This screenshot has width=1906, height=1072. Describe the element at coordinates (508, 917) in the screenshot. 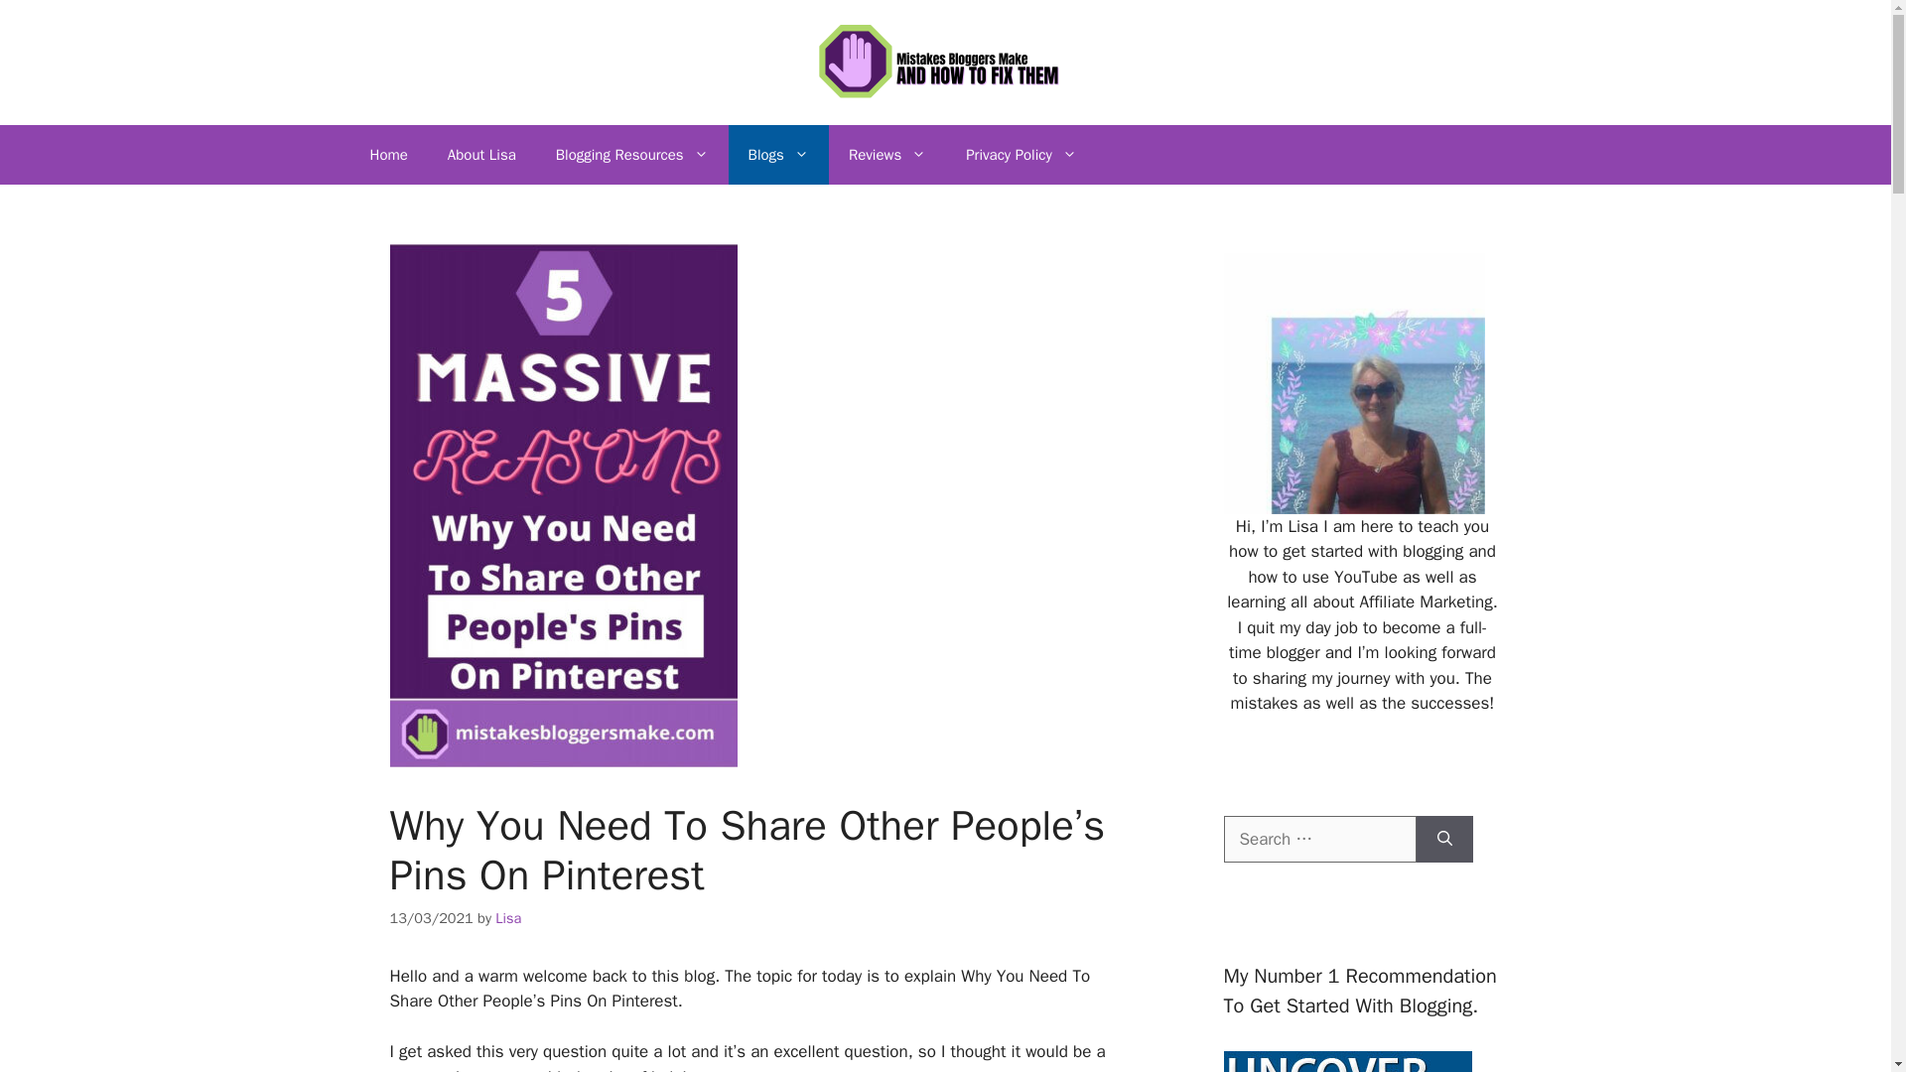

I see `View all posts by Lisa` at that location.